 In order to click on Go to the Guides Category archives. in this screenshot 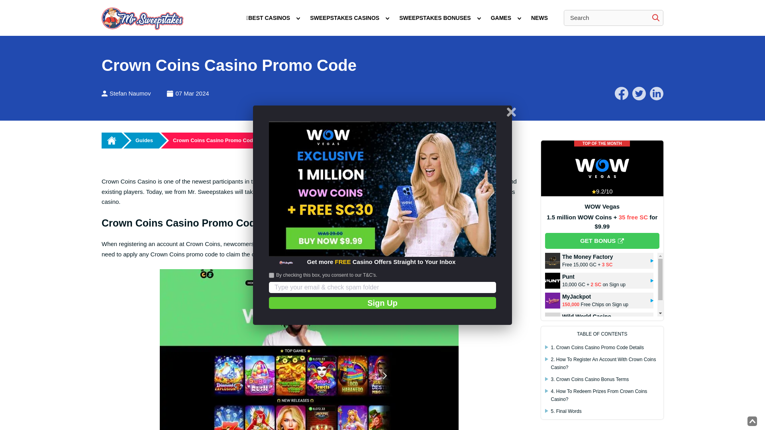, I will do `click(141, 140)`.